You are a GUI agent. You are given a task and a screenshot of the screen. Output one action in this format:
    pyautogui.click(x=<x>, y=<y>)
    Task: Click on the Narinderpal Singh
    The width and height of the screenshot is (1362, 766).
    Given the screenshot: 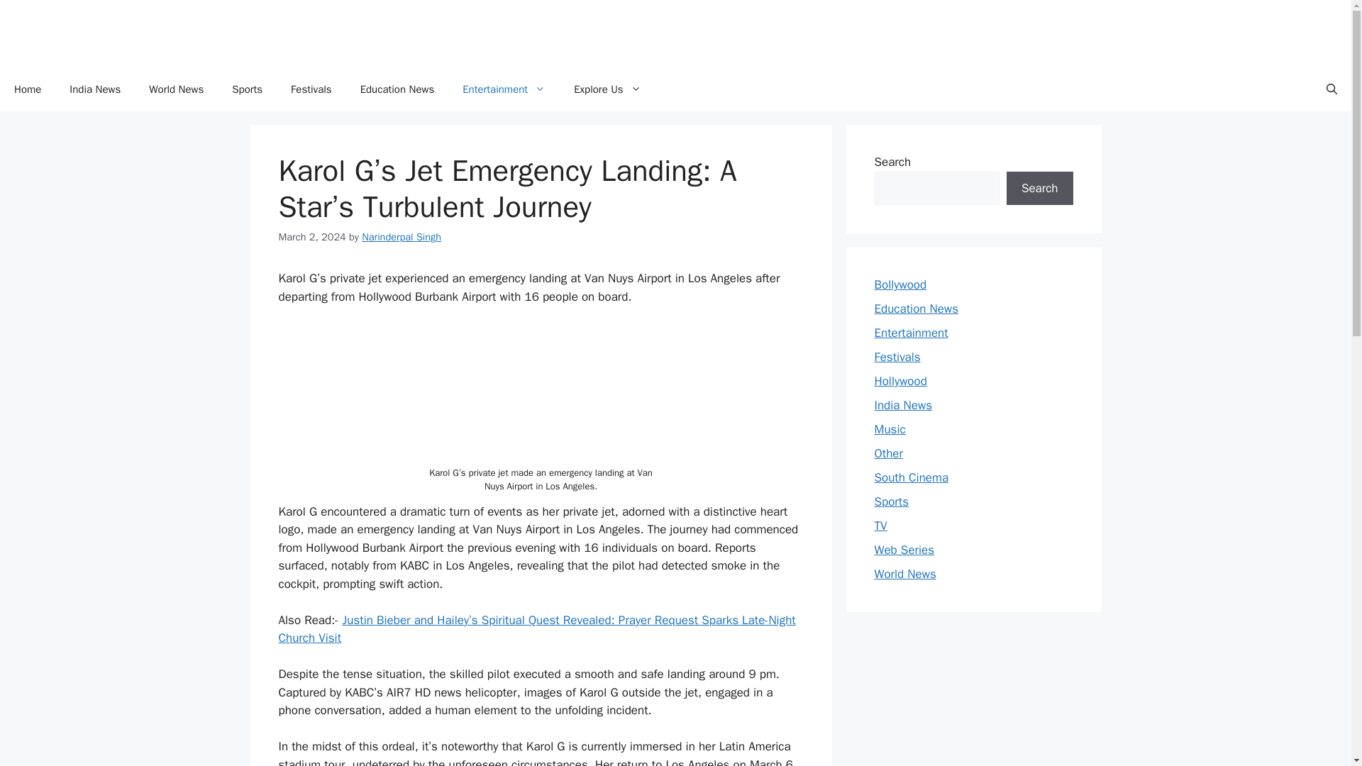 What is the action you would take?
    pyautogui.click(x=402, y=237)
    